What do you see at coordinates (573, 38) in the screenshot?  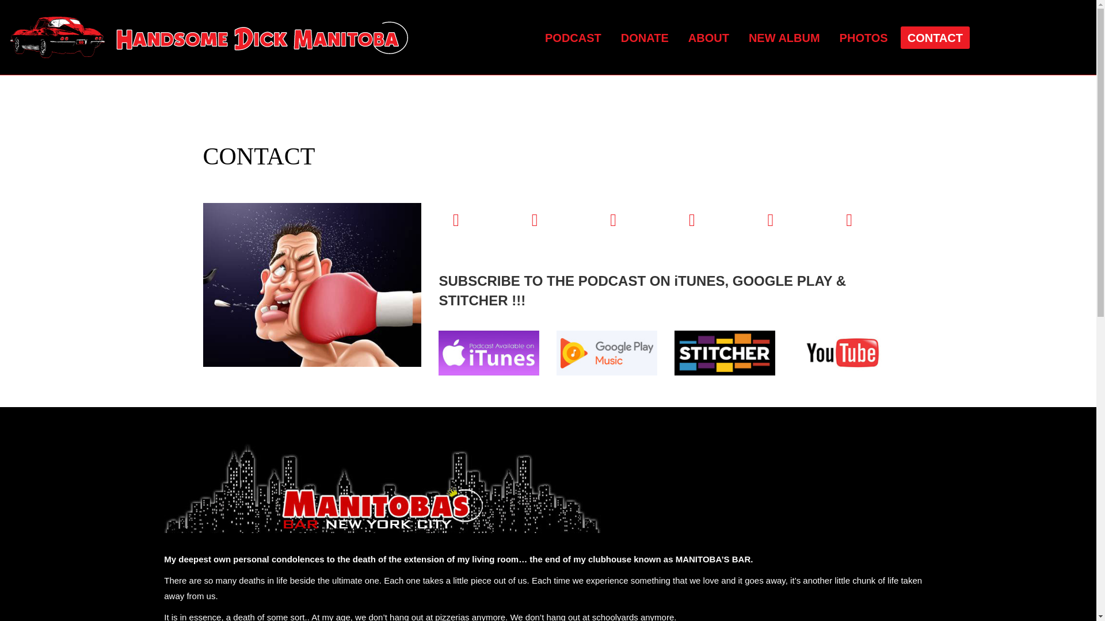 I see `PODCAST` at bounding box center [573, 38].